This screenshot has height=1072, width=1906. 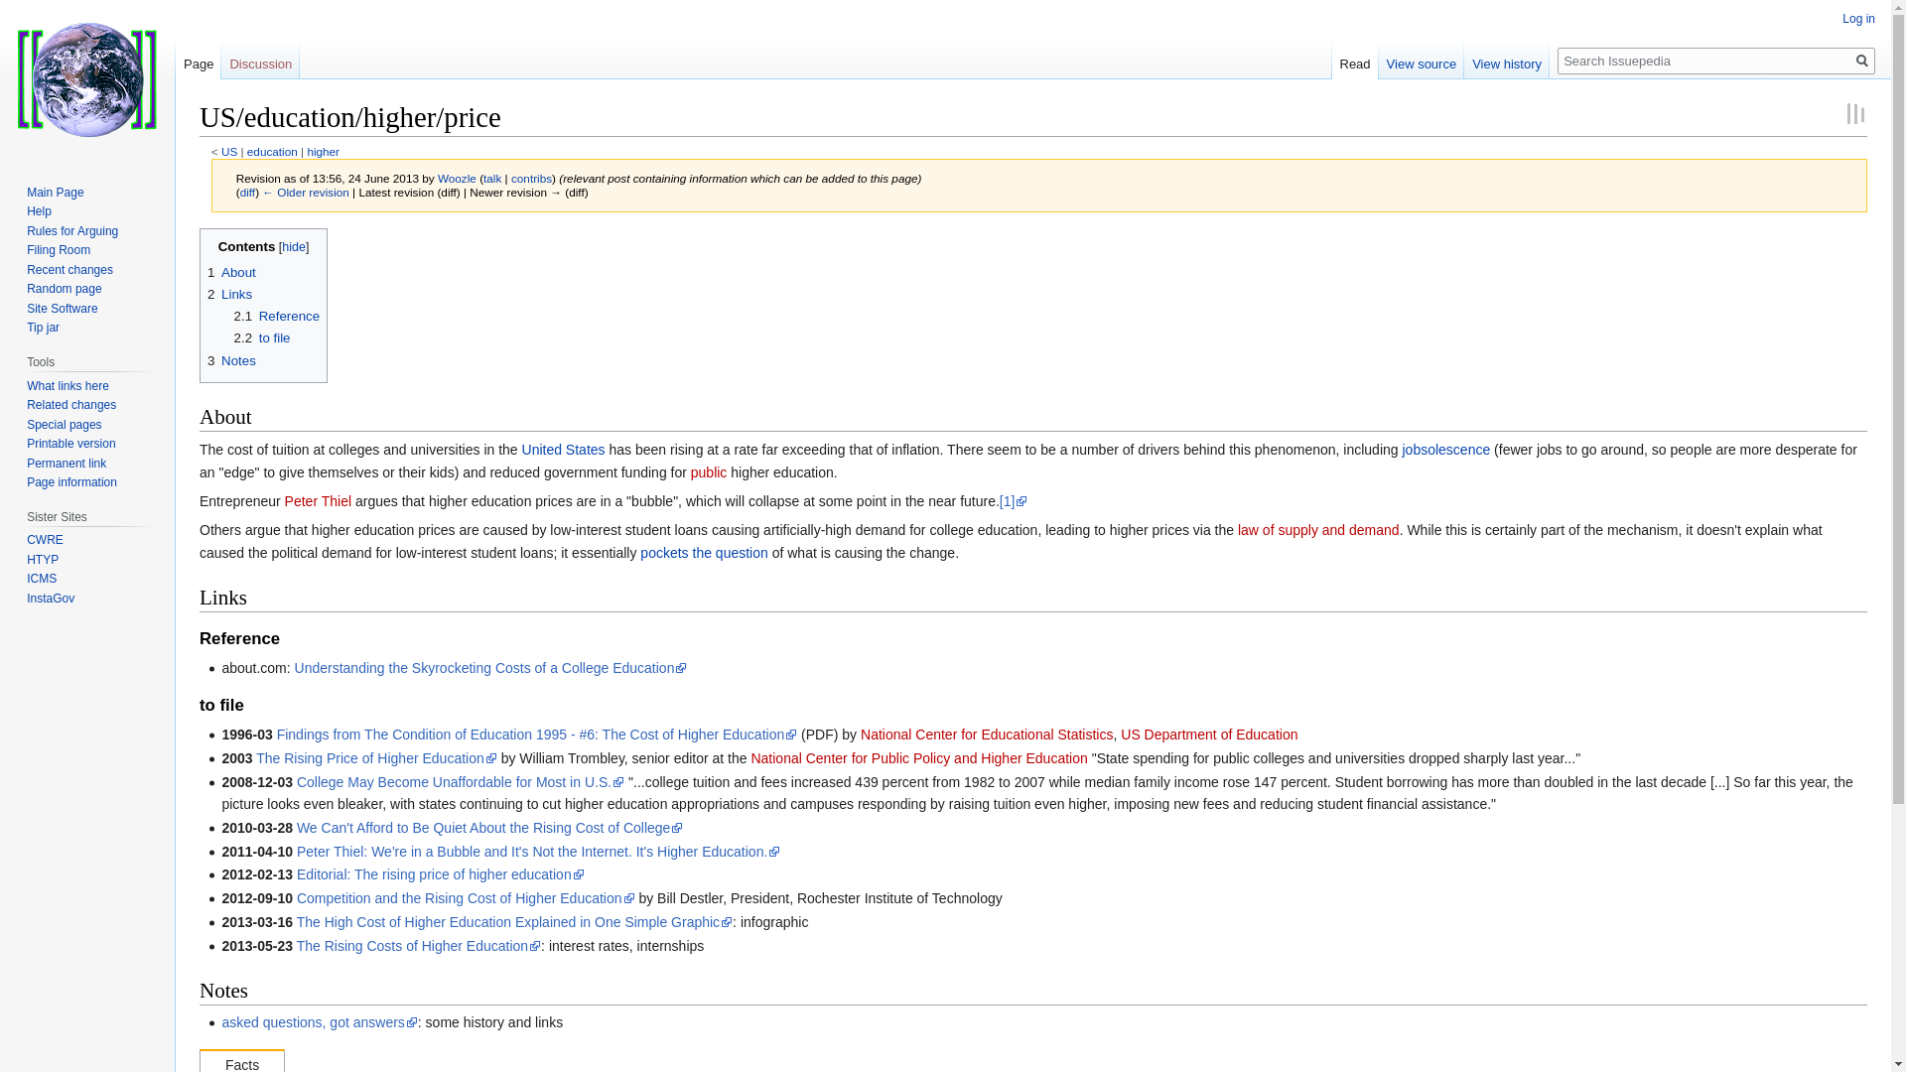 What do you see at coordinates (318, 500) in the screenshot?
I see `Peter Thiel` at bounding box center [318, 500].